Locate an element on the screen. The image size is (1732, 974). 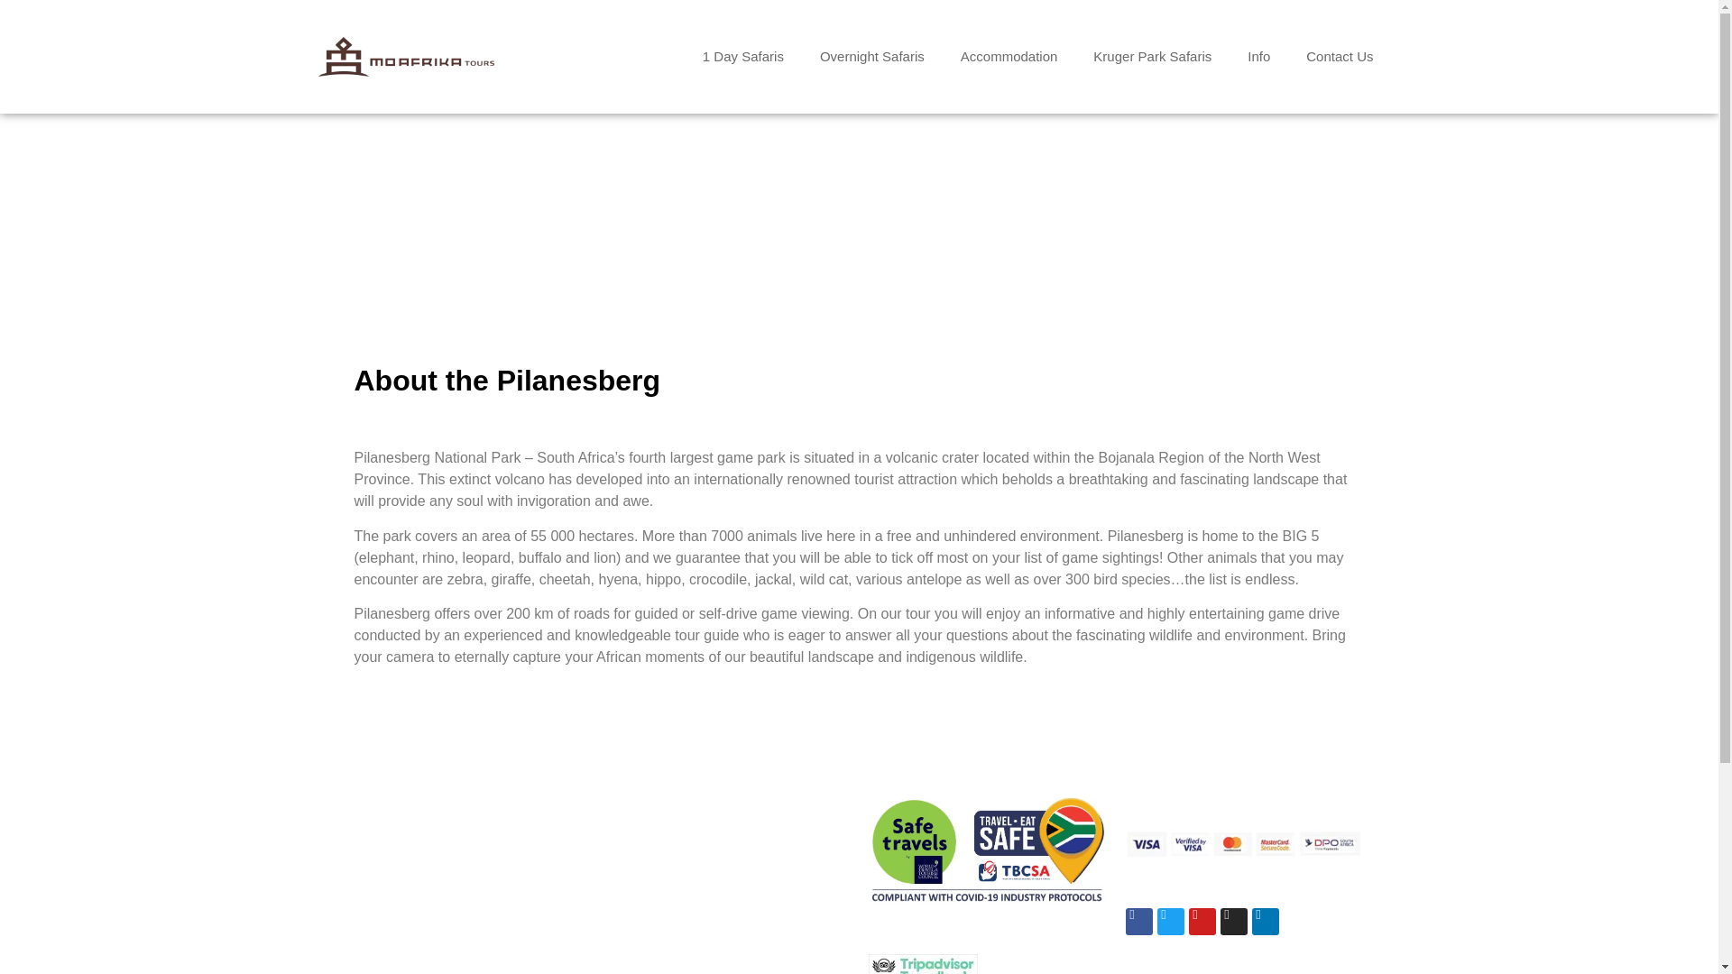
Info is located at coordinates (1259, 56).